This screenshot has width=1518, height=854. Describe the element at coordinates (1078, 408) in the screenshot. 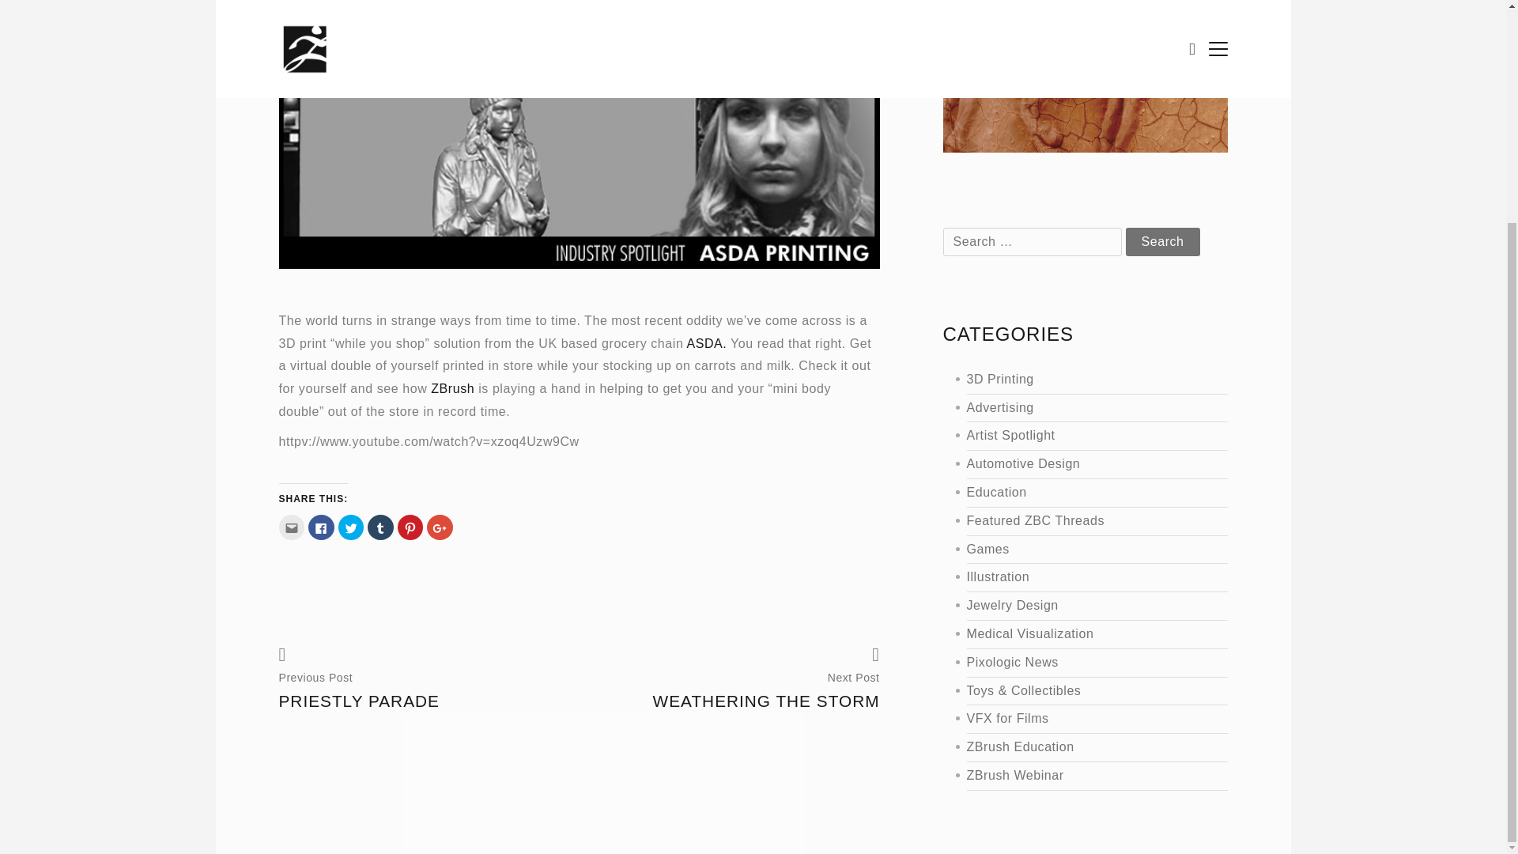

I see `ZBrush in Advertising` at that location.